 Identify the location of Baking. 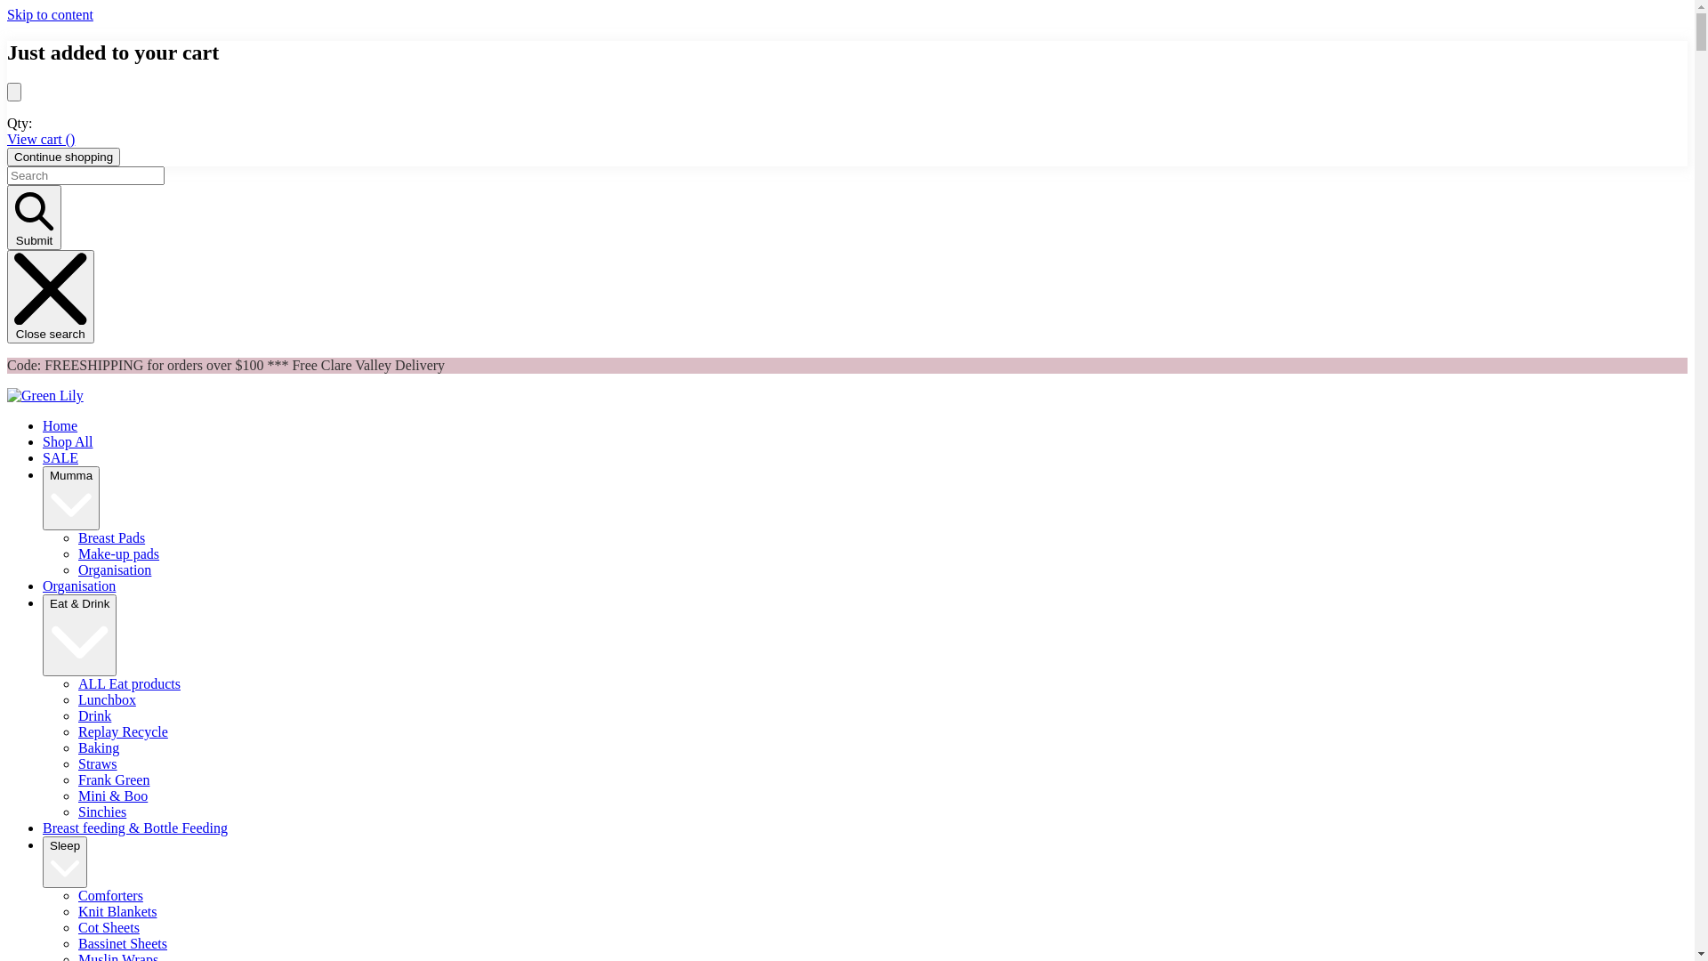
(99, 747).